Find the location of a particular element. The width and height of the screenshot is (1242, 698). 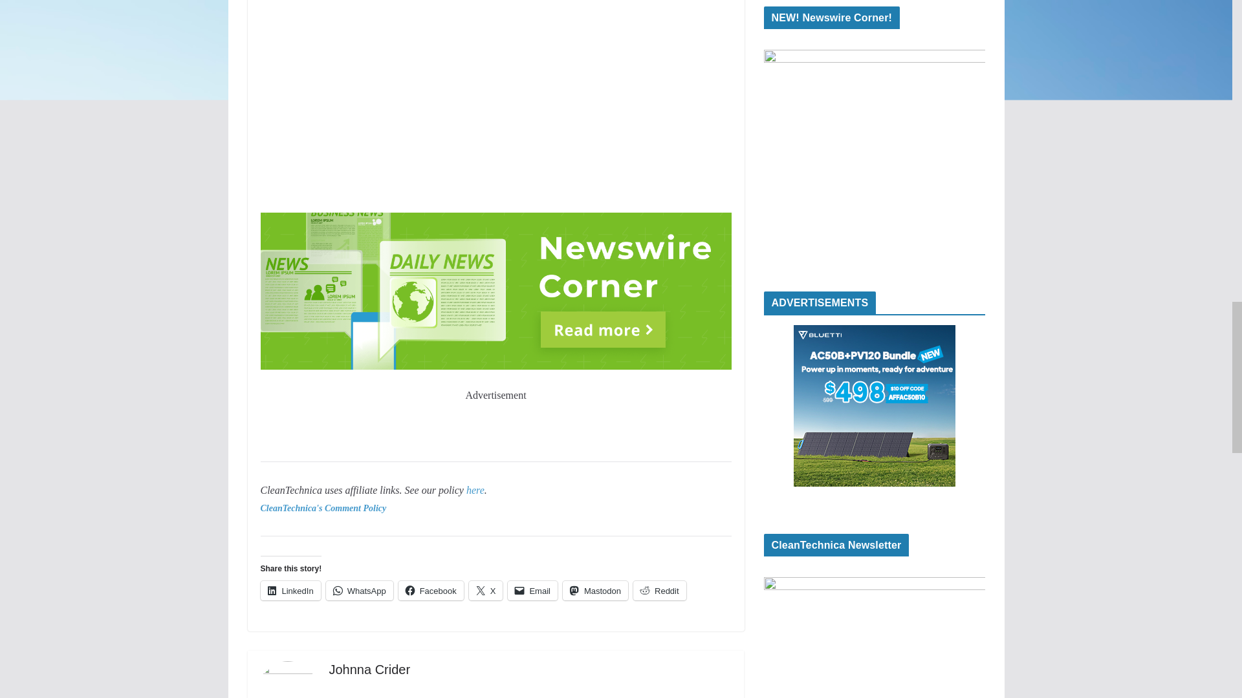

Click to email a link to a friend is located at coordinates (533, 590).